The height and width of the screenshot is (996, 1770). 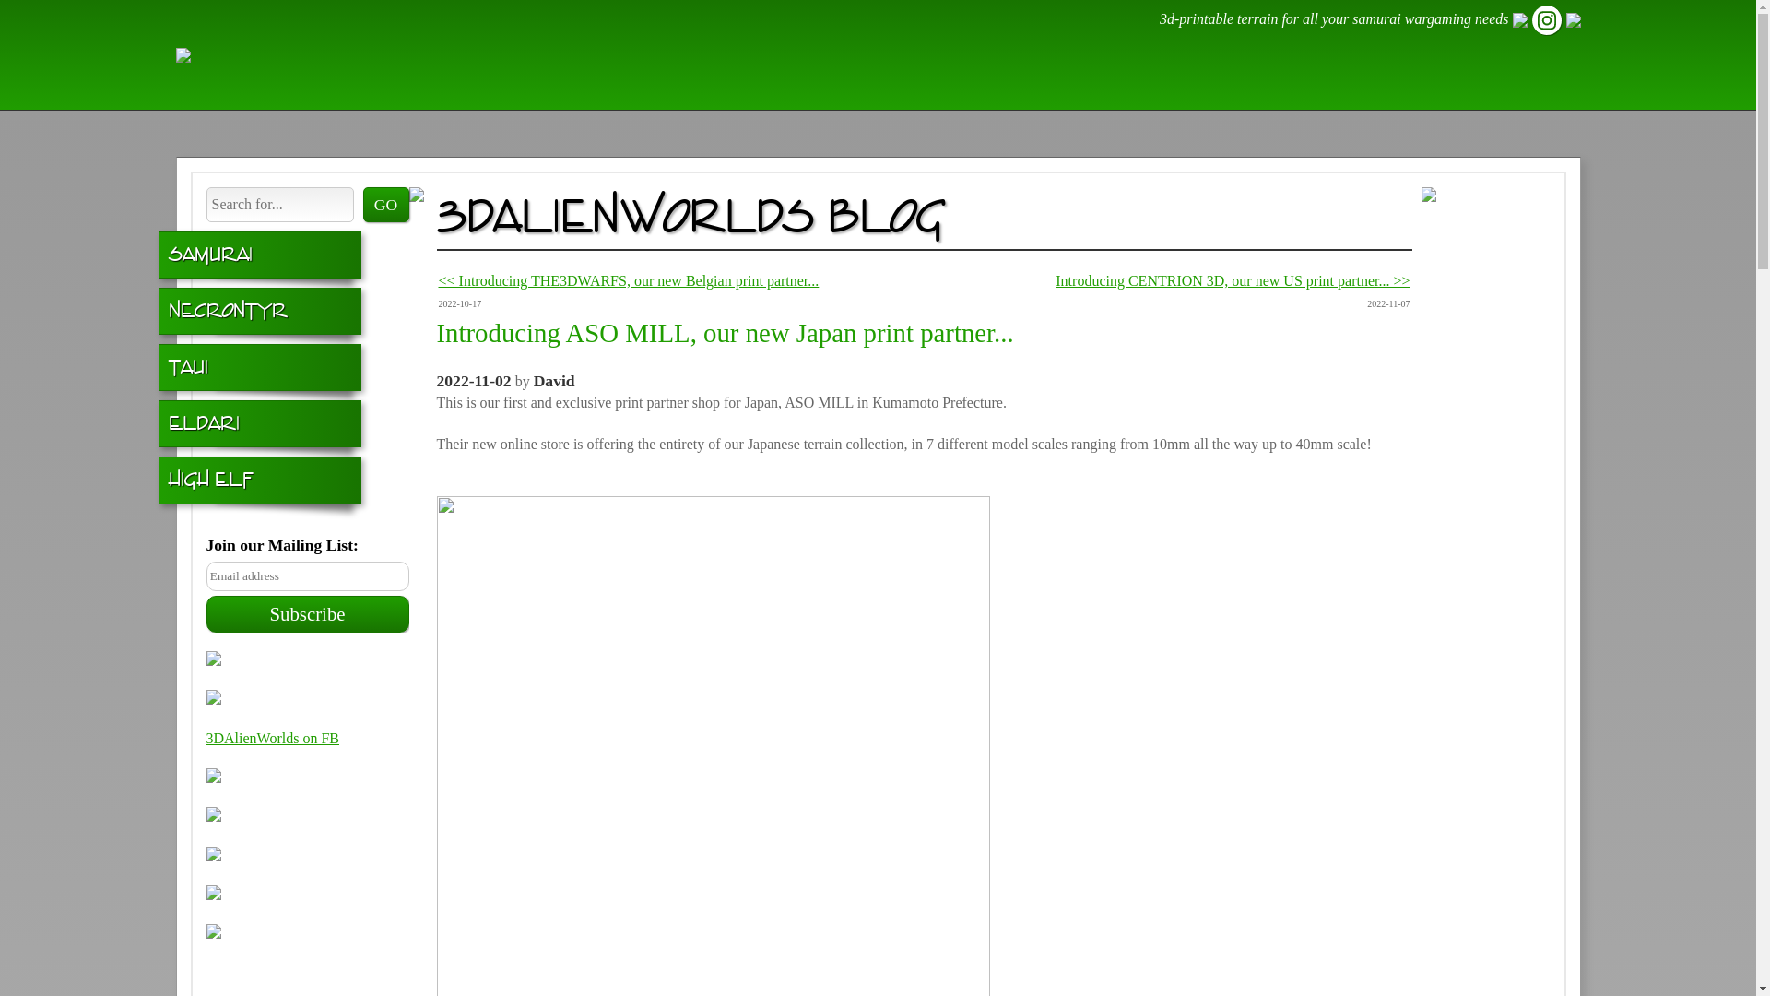 I want to click on 3DAlienWorlds on FB, so click(x=273, y=738).